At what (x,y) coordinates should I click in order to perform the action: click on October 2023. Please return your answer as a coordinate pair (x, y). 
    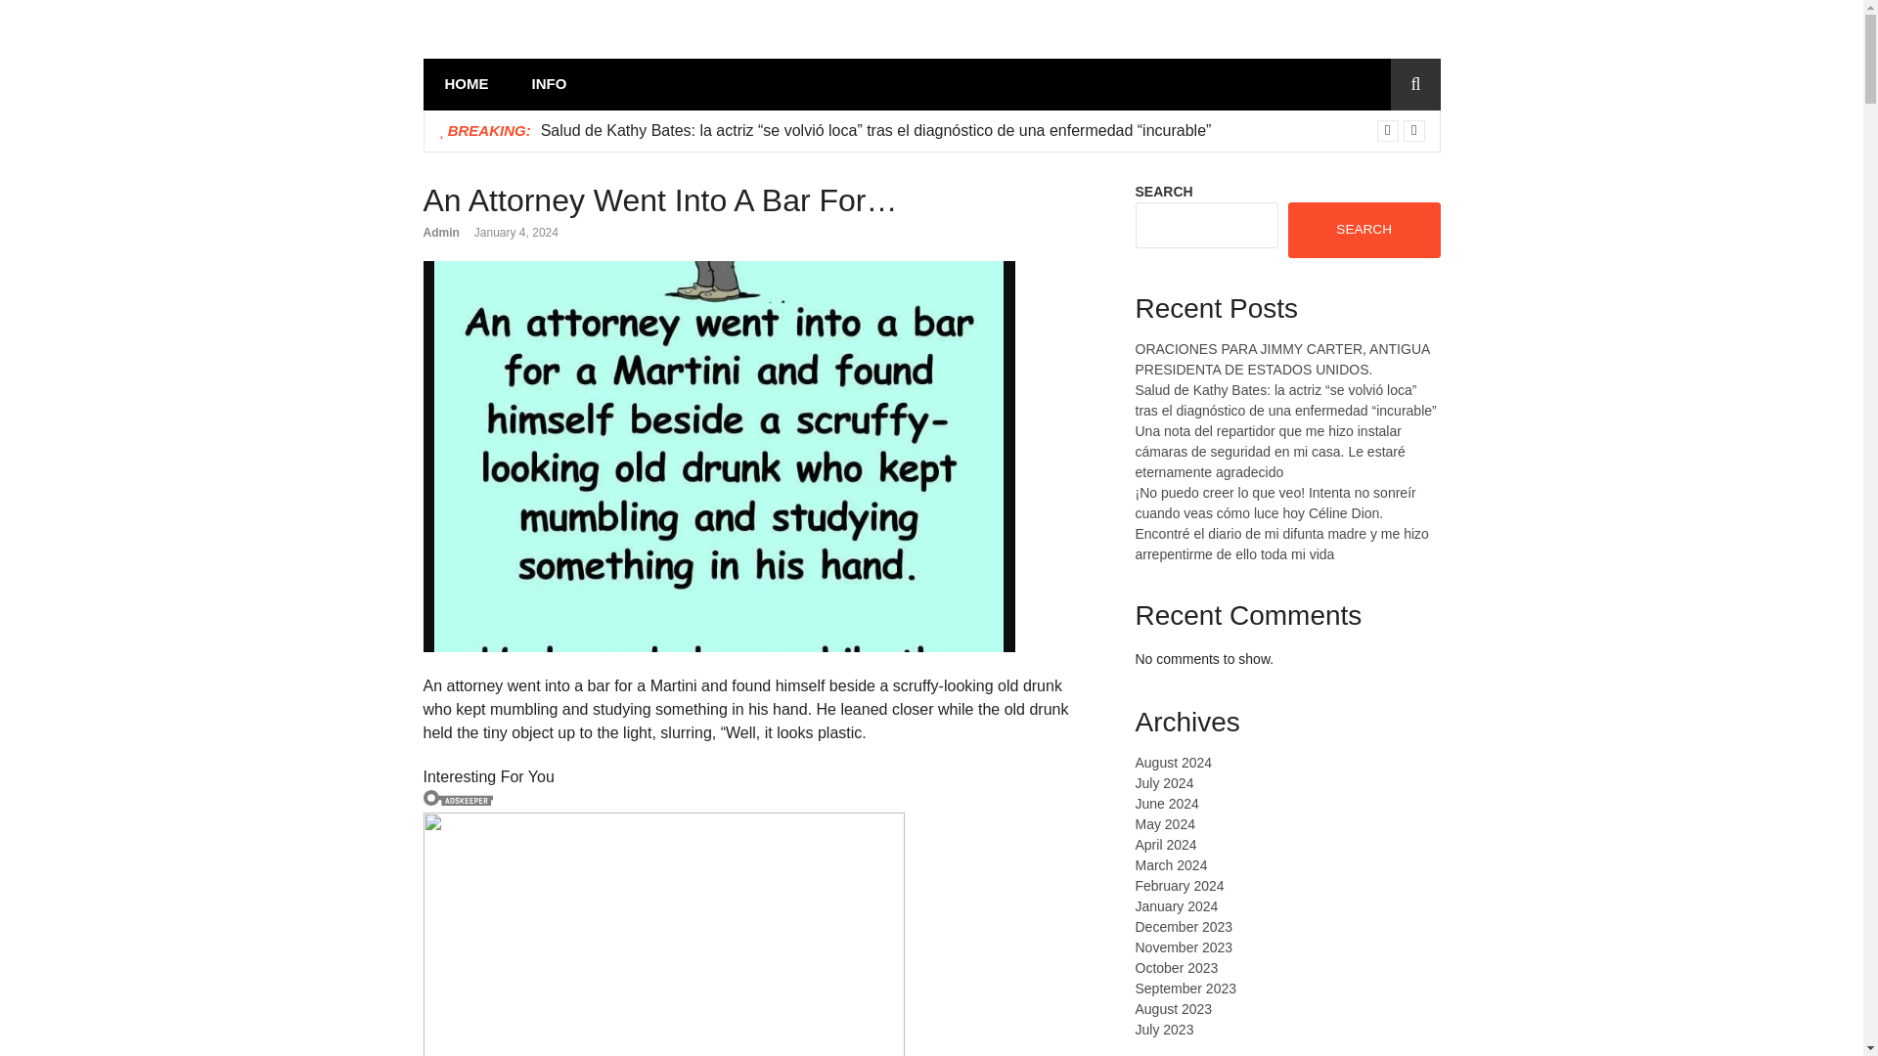
    Looking at the image, I should click on (1176, 967).